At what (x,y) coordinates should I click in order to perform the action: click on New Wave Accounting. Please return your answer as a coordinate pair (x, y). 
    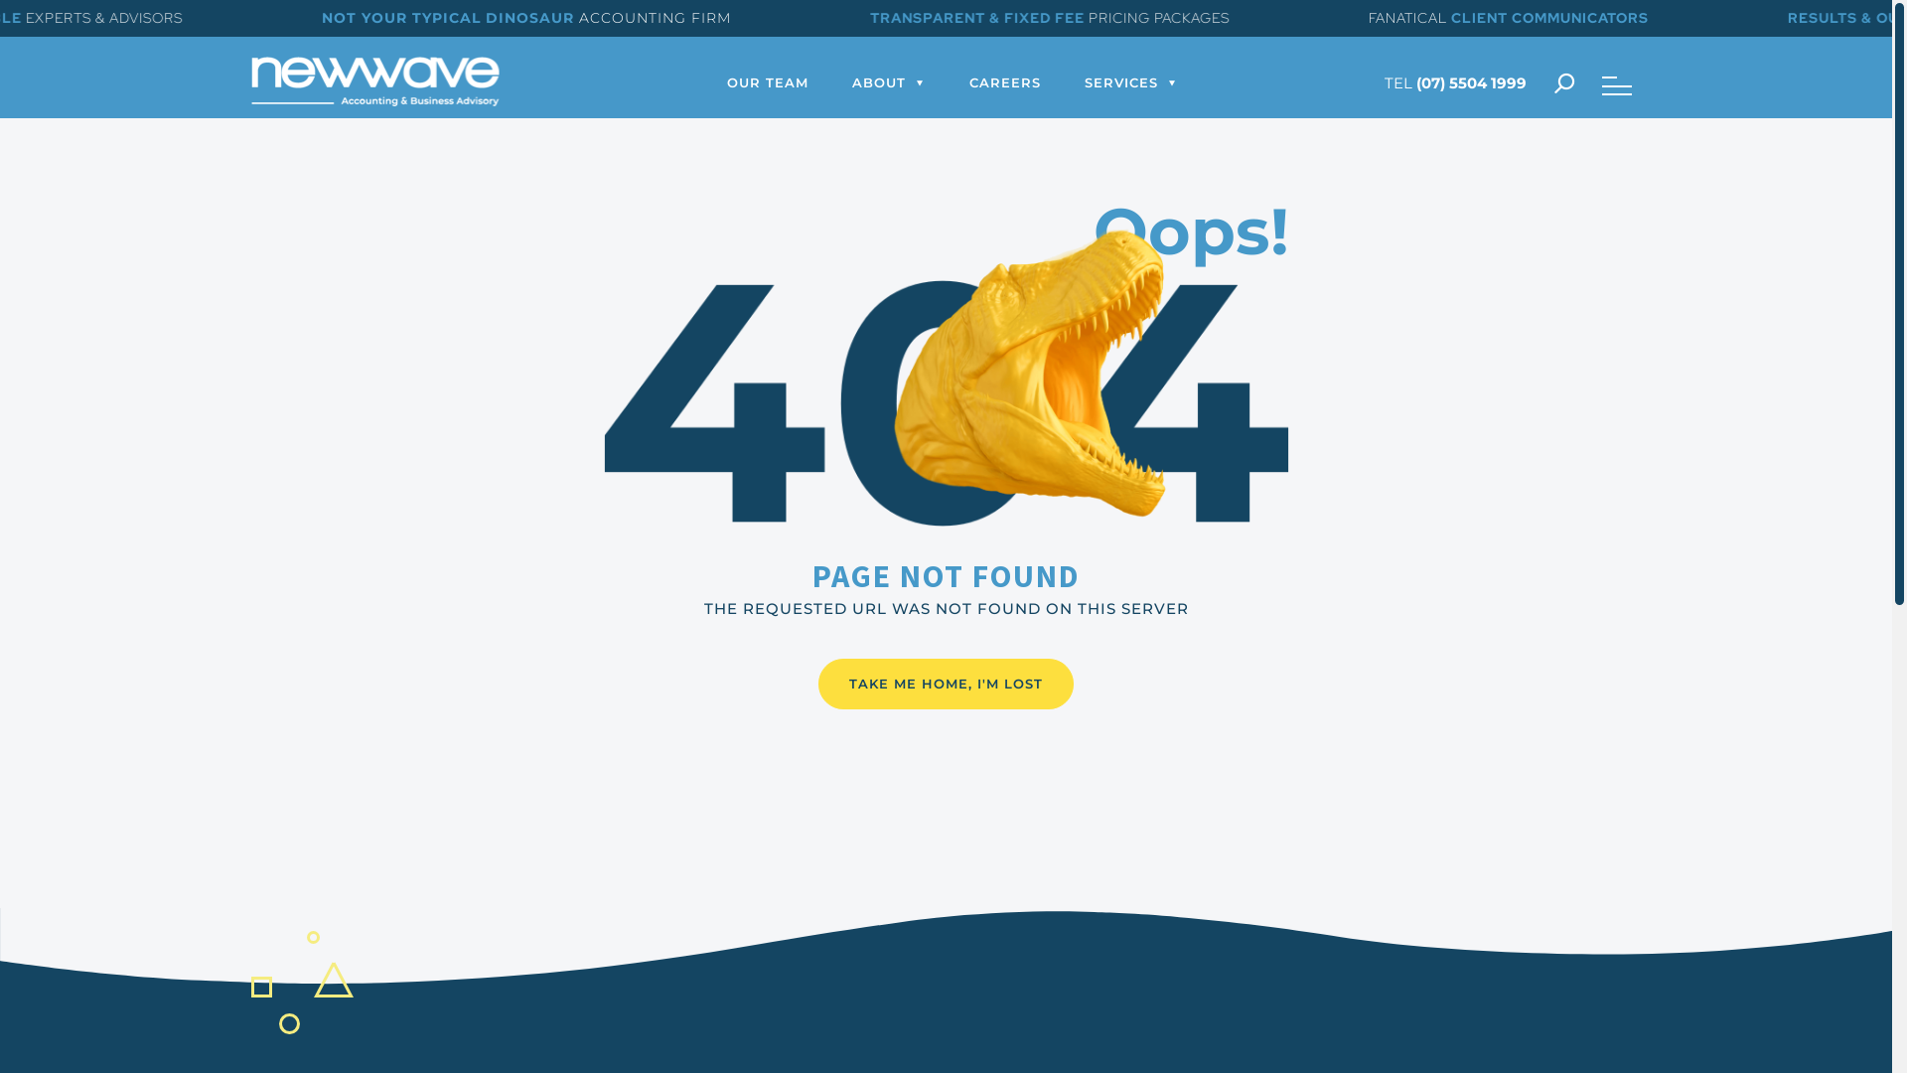
    Looking at the image, I should click on (374, 101).